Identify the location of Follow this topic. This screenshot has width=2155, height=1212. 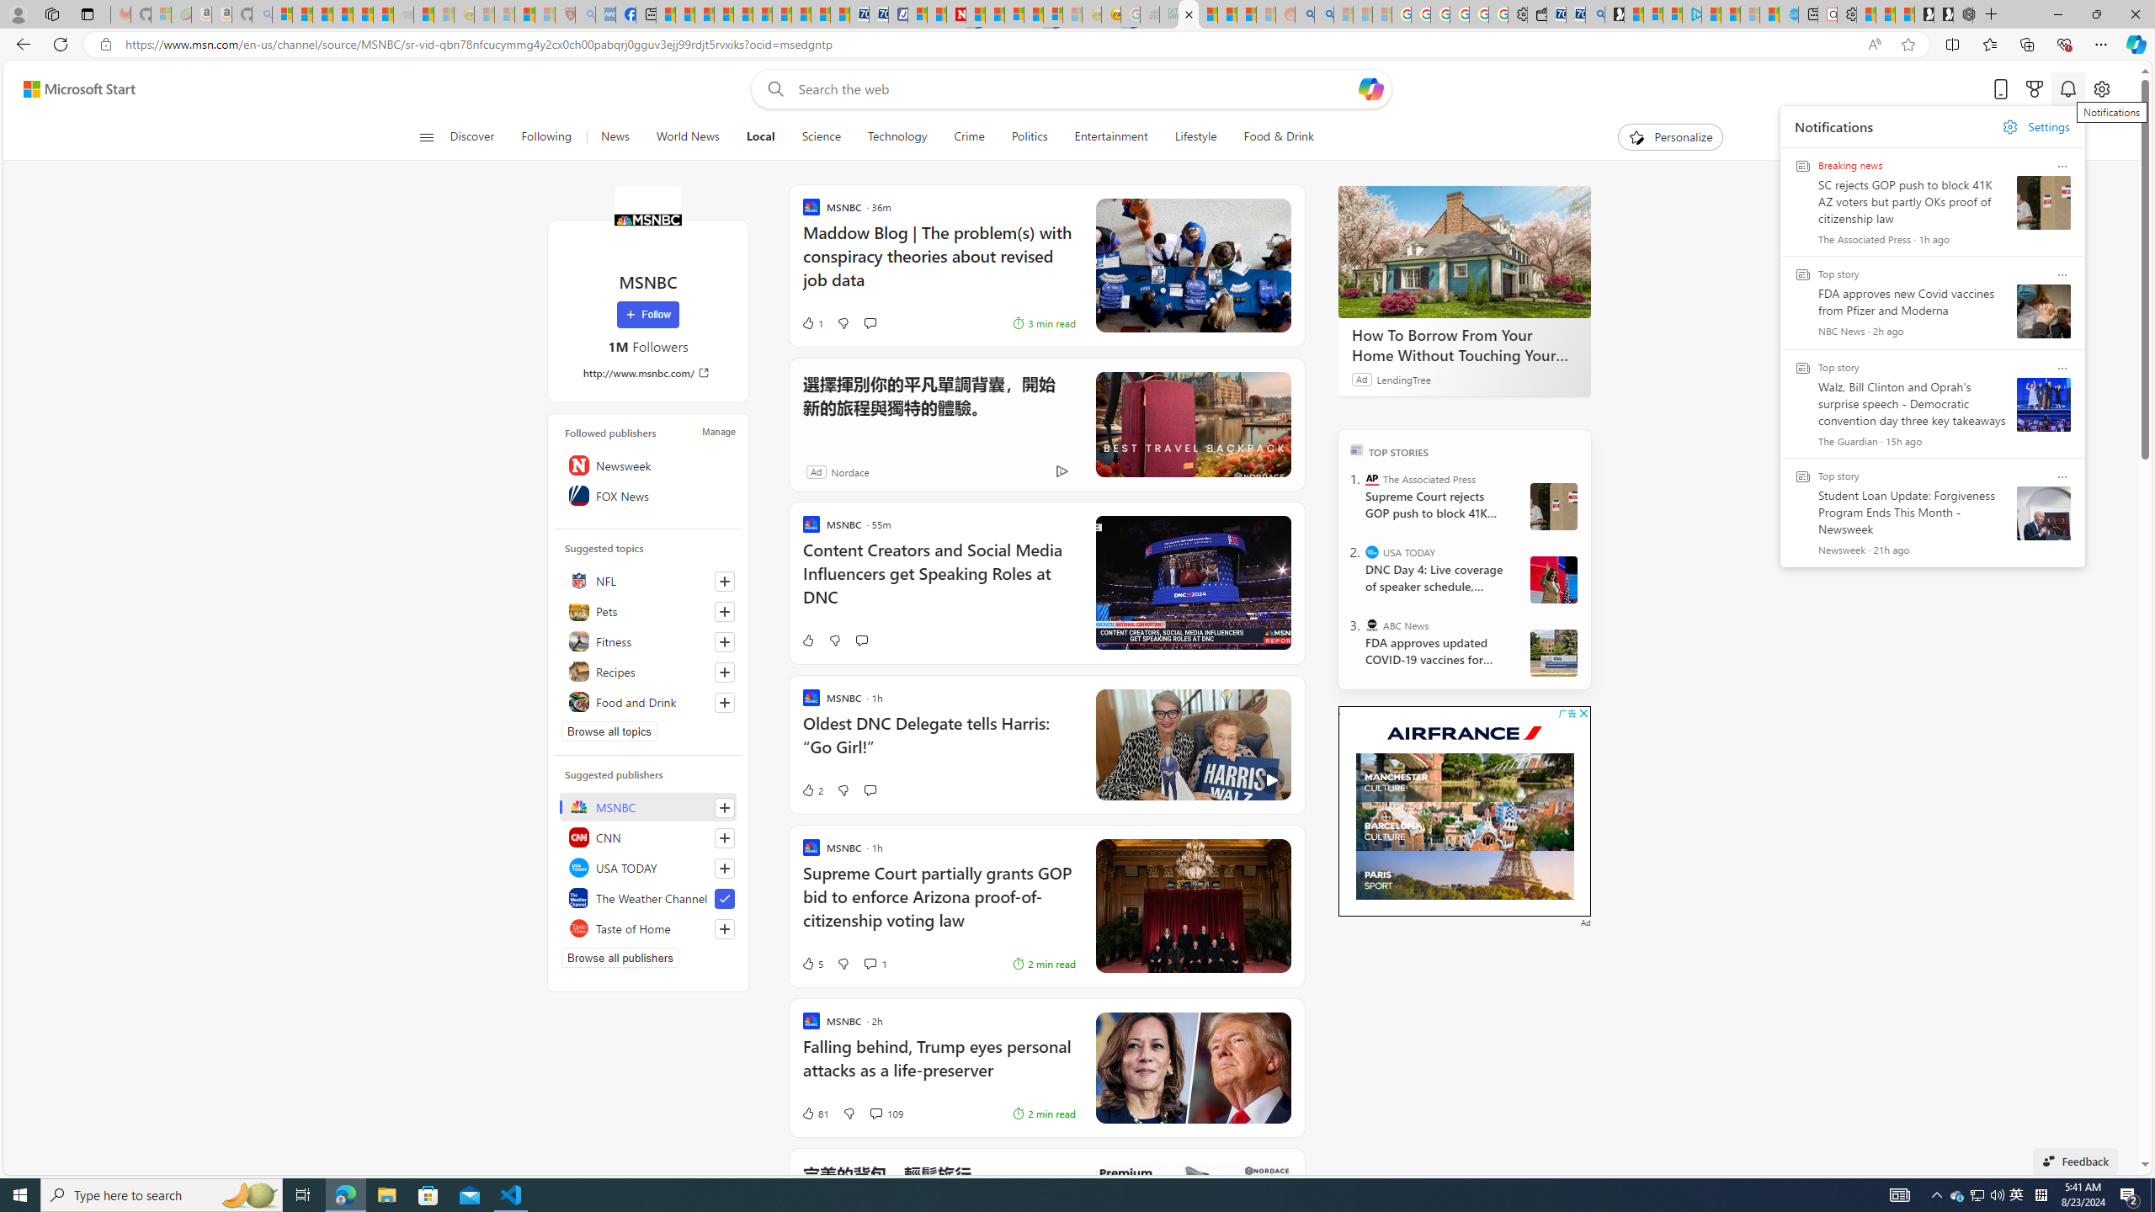
(725, 702).